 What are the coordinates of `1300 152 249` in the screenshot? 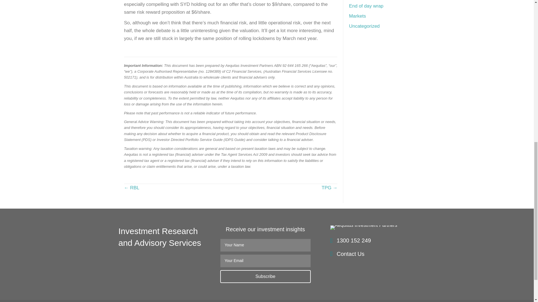 It's located at (354, 240).